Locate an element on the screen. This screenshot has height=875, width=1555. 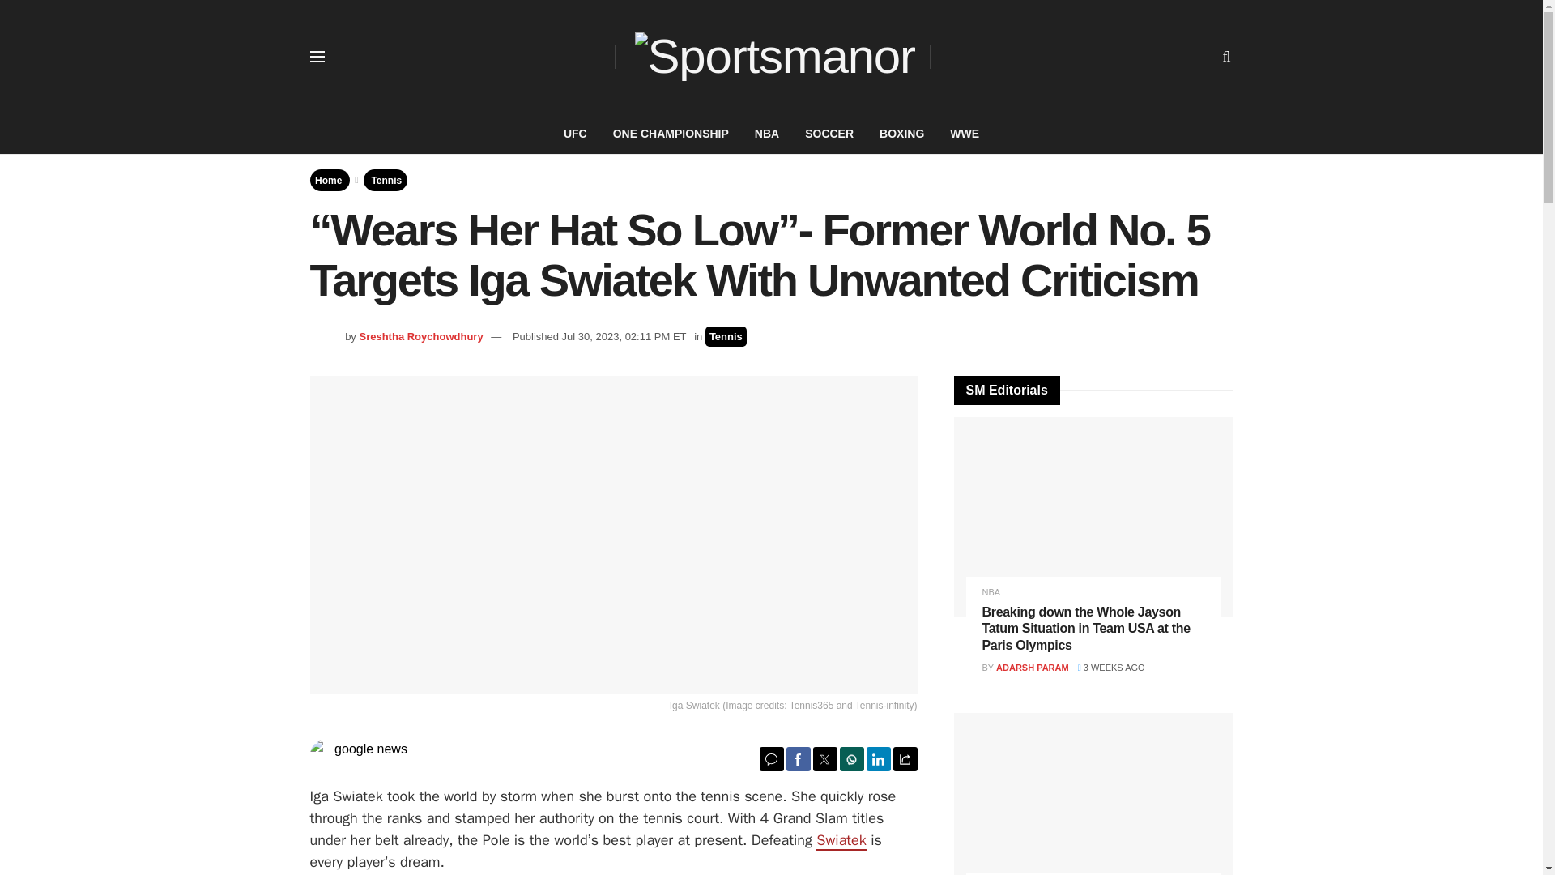
UFC is located at coordinates (575, 134).